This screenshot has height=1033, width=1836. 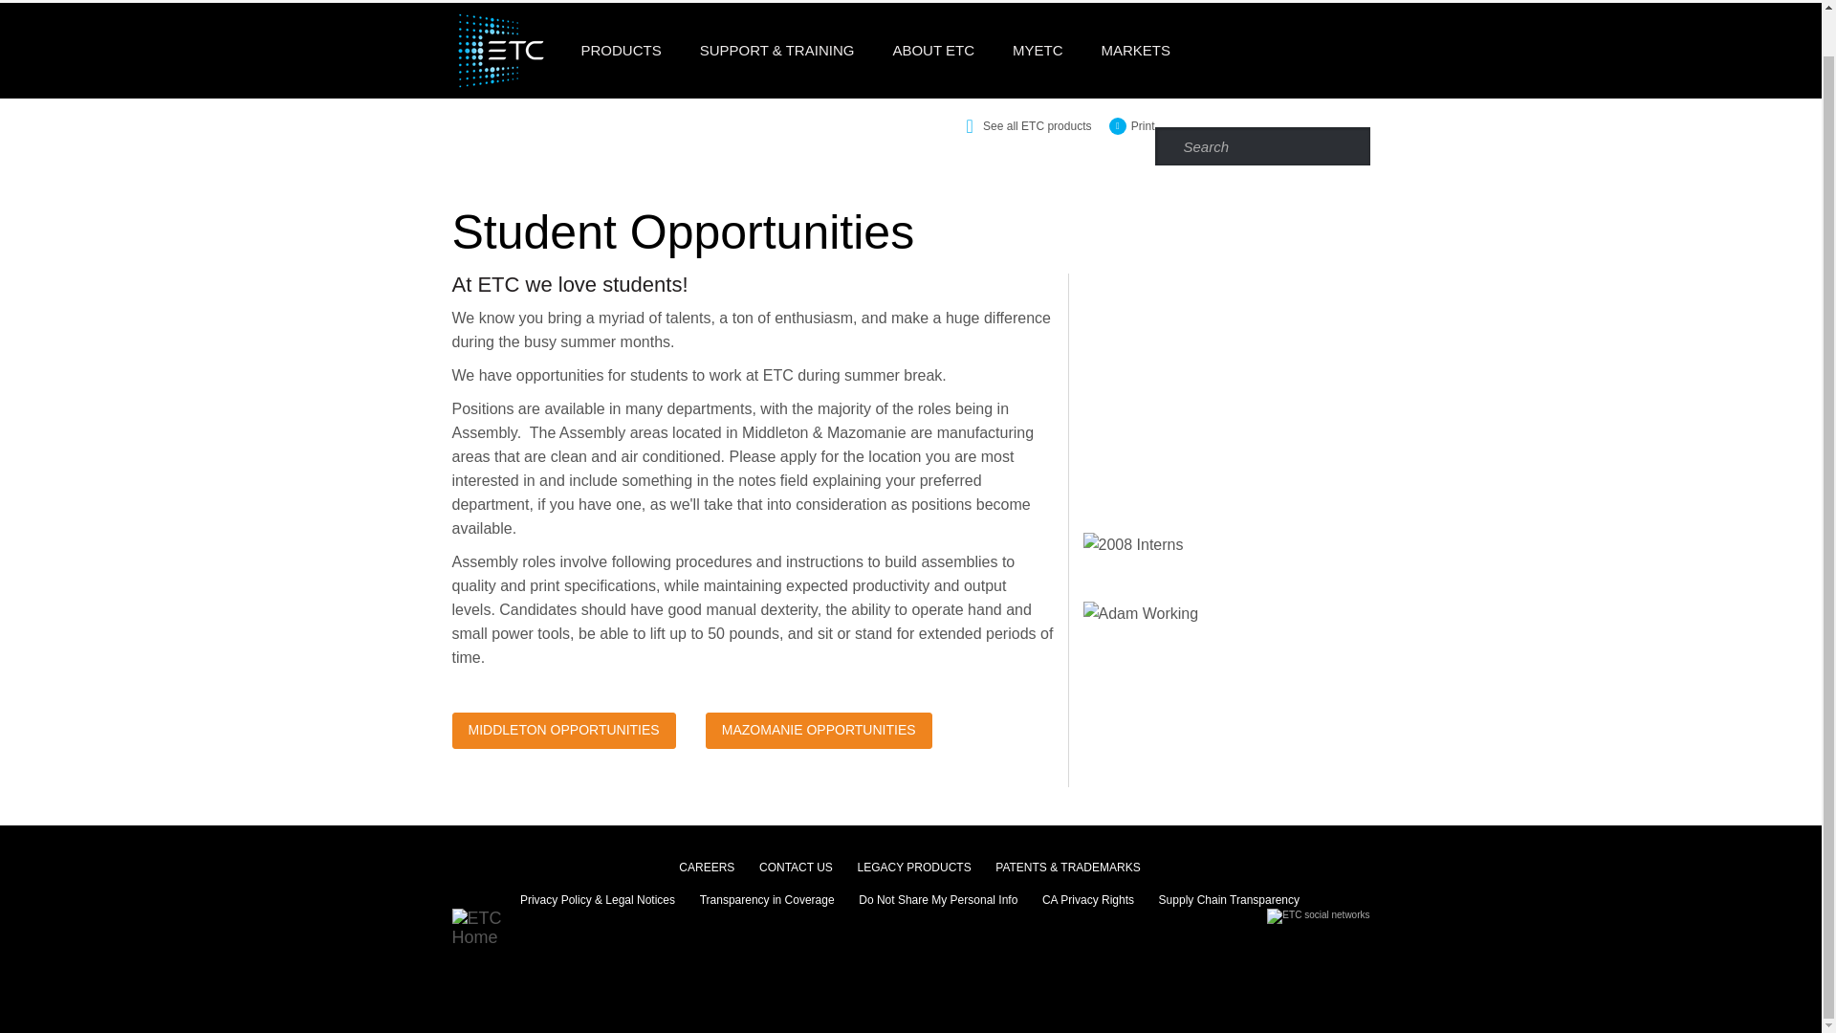 I want to click on ABOUT ETC, so click(x=933, y=50).